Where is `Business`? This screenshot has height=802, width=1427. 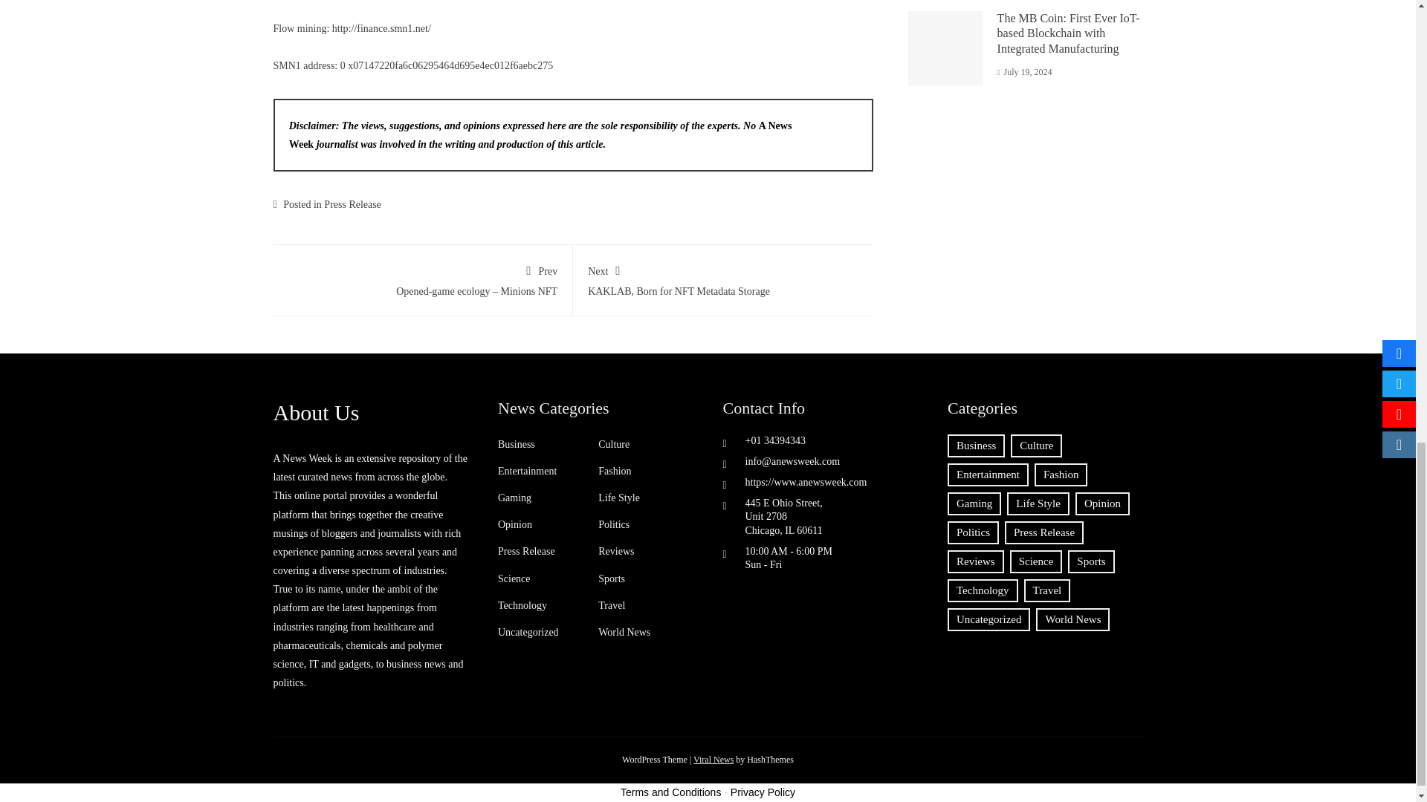
Business is located at coordinates (517, 444).